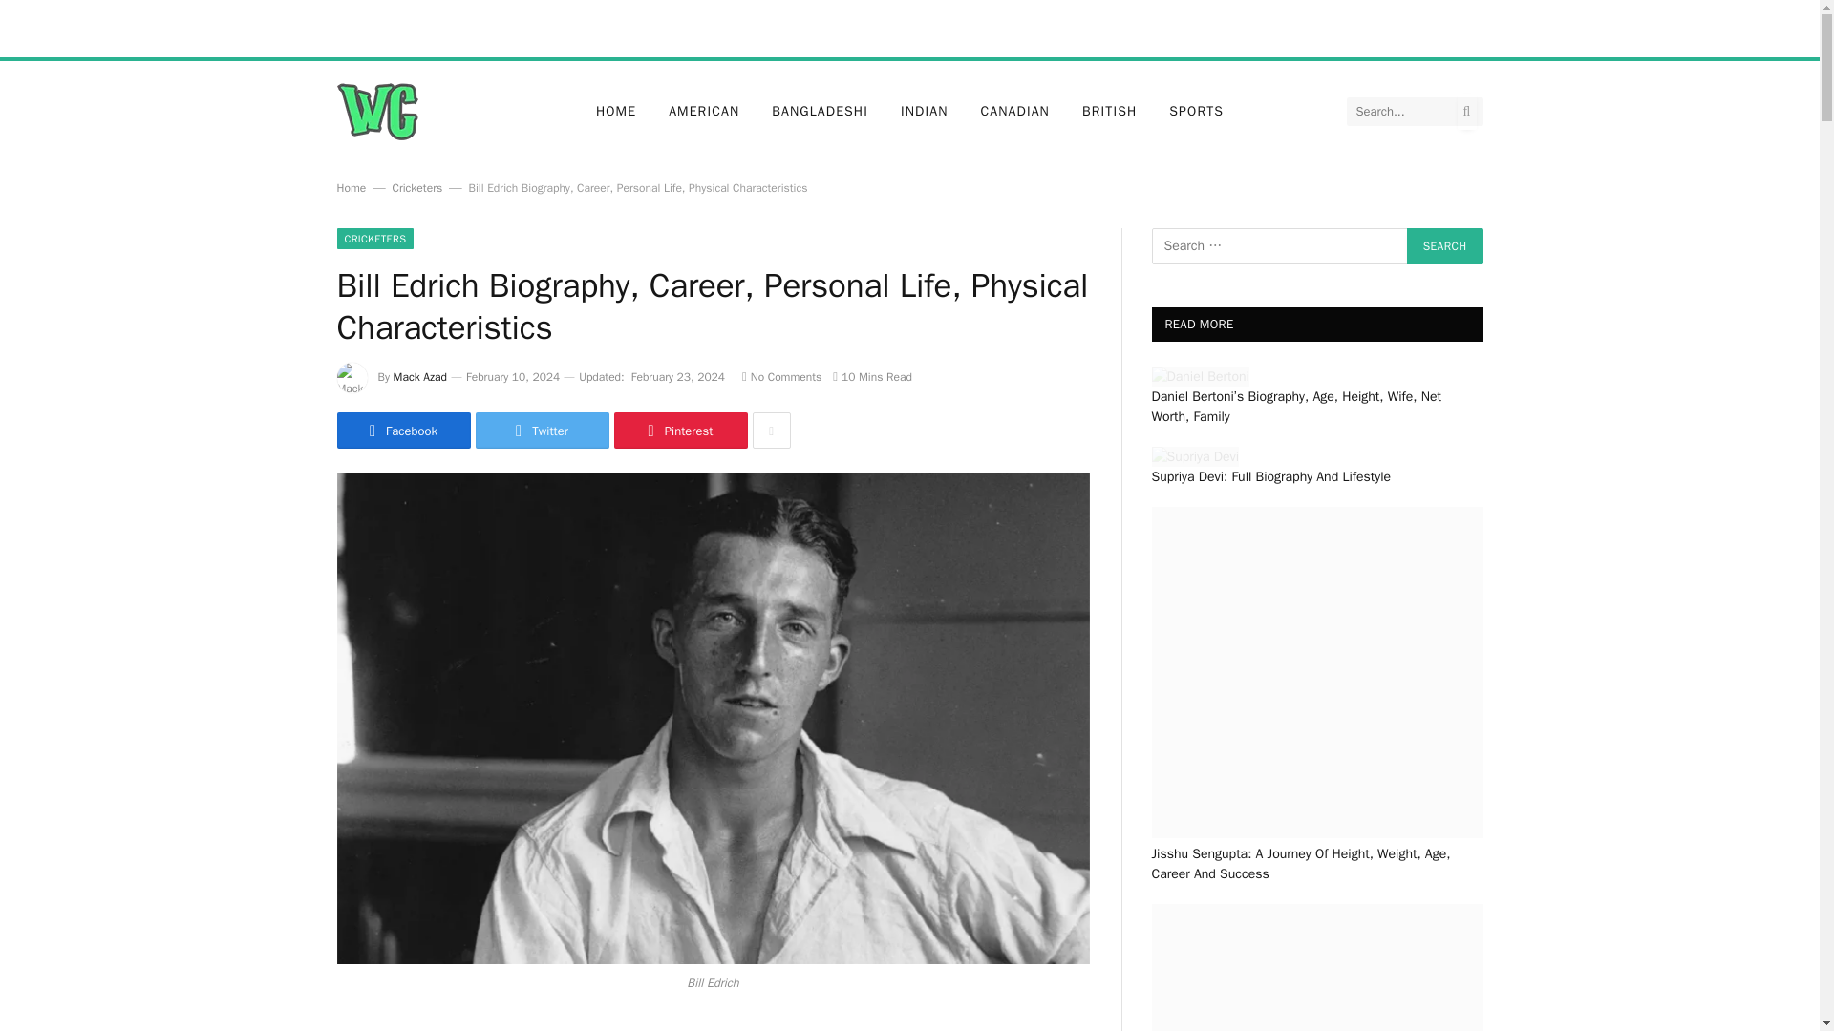 The height and width of the screenshot is (1031, 1834). What do you see at coordinates (820, 111) in the screenshot?
I see `BANGLADESHI` at bounding box center [820, 111].